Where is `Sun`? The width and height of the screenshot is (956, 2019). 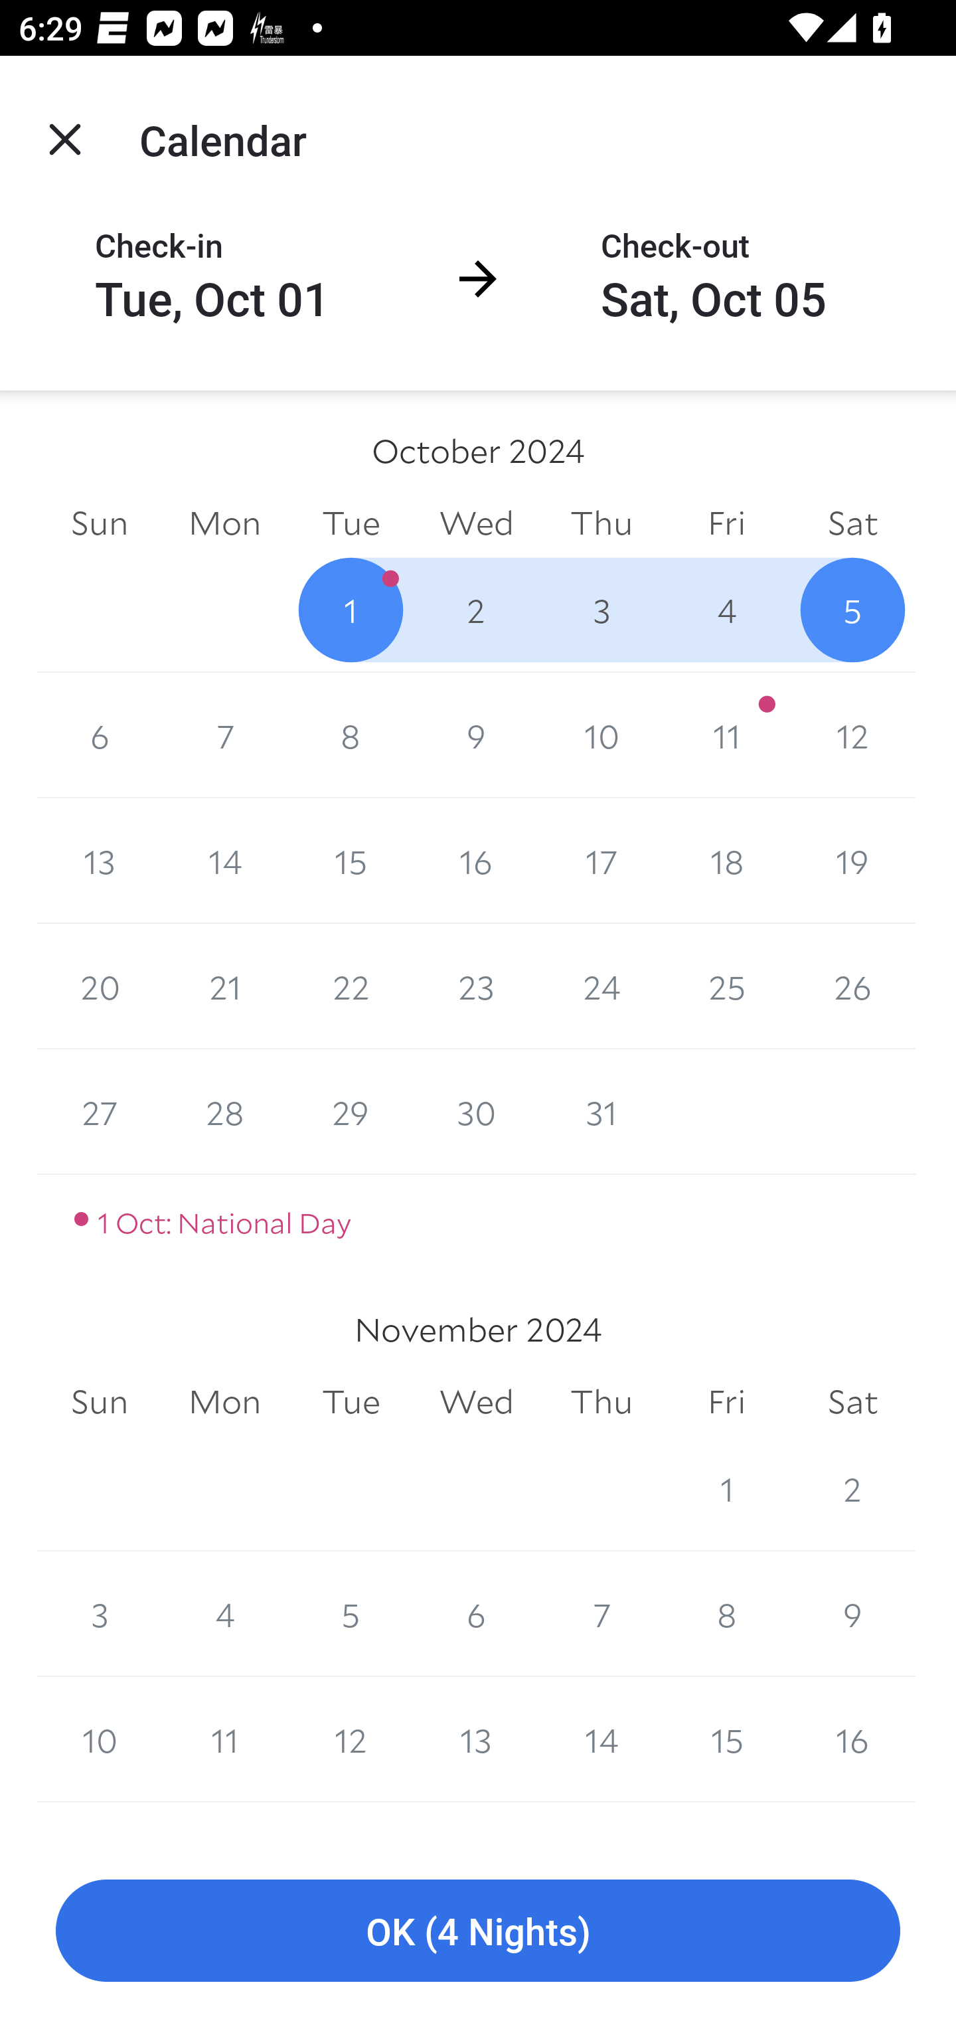 Sun is located at coordinates (100, 522).